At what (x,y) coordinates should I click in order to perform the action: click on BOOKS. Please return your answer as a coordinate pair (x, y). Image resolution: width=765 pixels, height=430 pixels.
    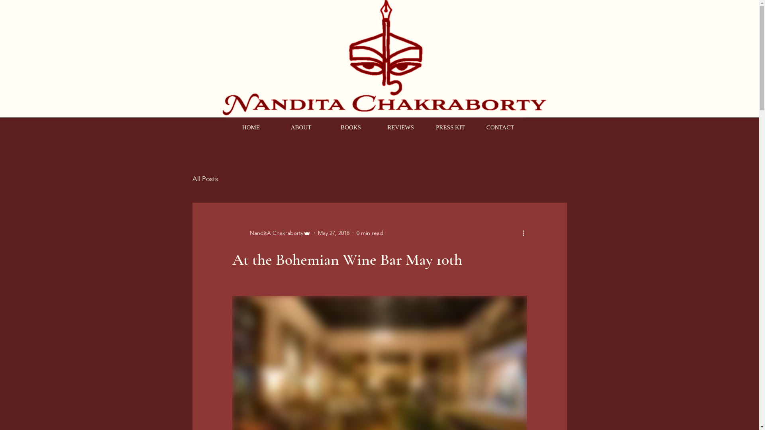
    Looking at the image, I should click on (351, 127).